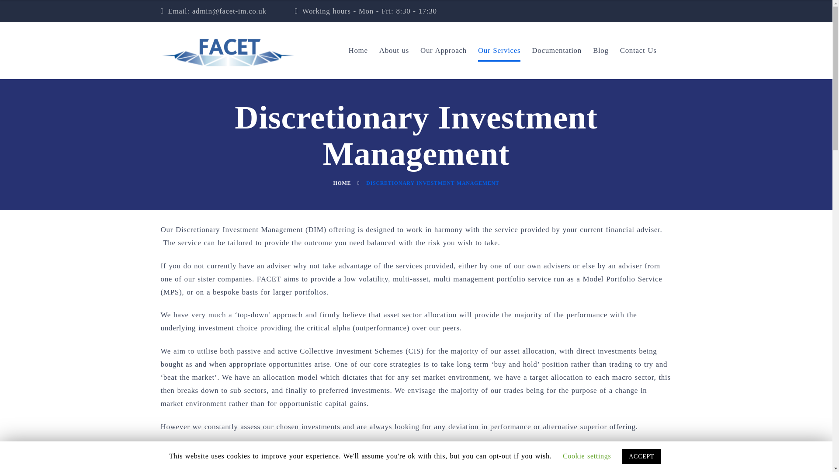  Describe the element at coordinates (443, 51) in the screenshot. I see `Our Approach` at that location.